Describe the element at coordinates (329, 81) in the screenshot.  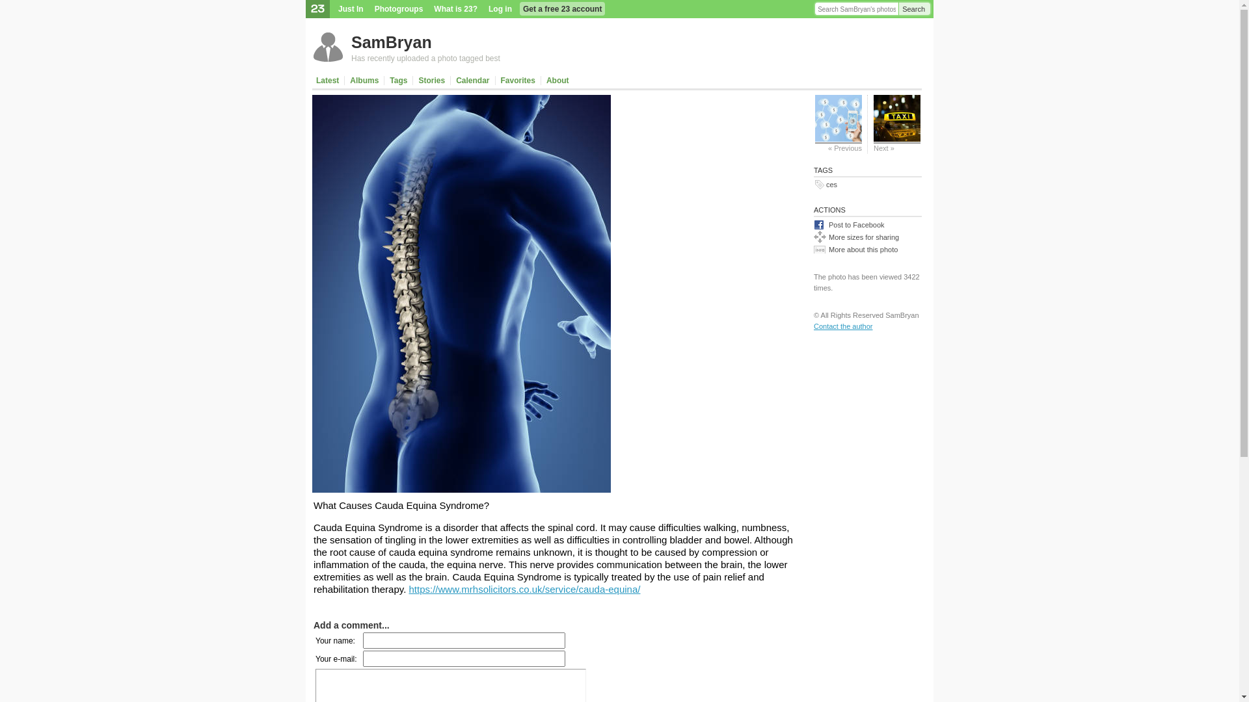
I see `Latest` at that location.